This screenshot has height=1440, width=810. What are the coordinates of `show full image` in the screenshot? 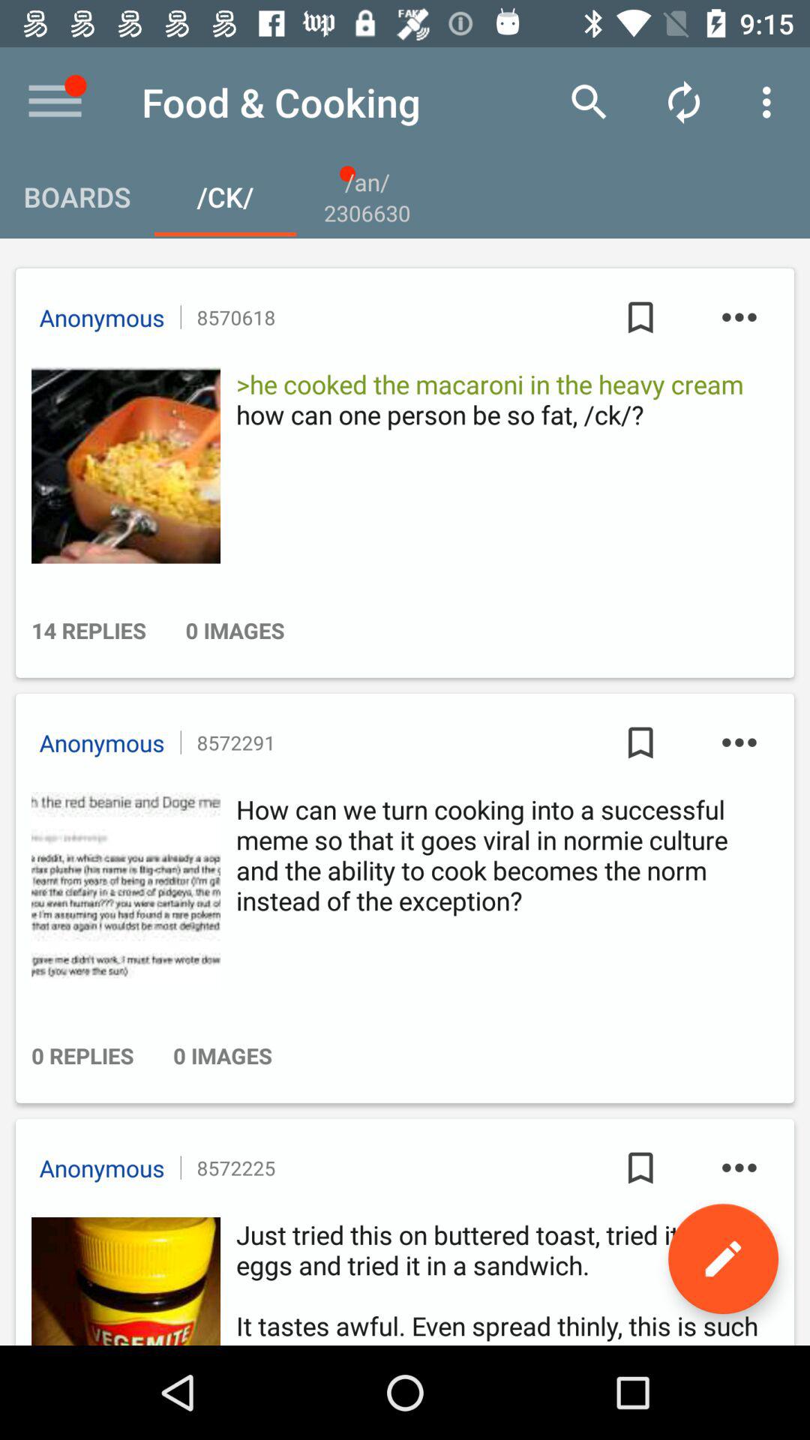 It's located at (121, 465).